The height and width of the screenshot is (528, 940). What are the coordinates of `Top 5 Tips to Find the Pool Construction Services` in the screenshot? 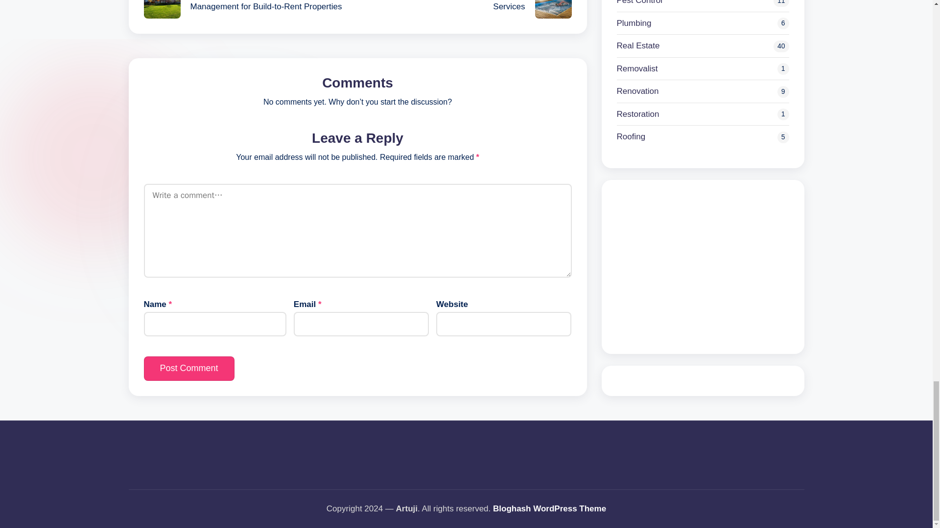 It's located at (464, 9).